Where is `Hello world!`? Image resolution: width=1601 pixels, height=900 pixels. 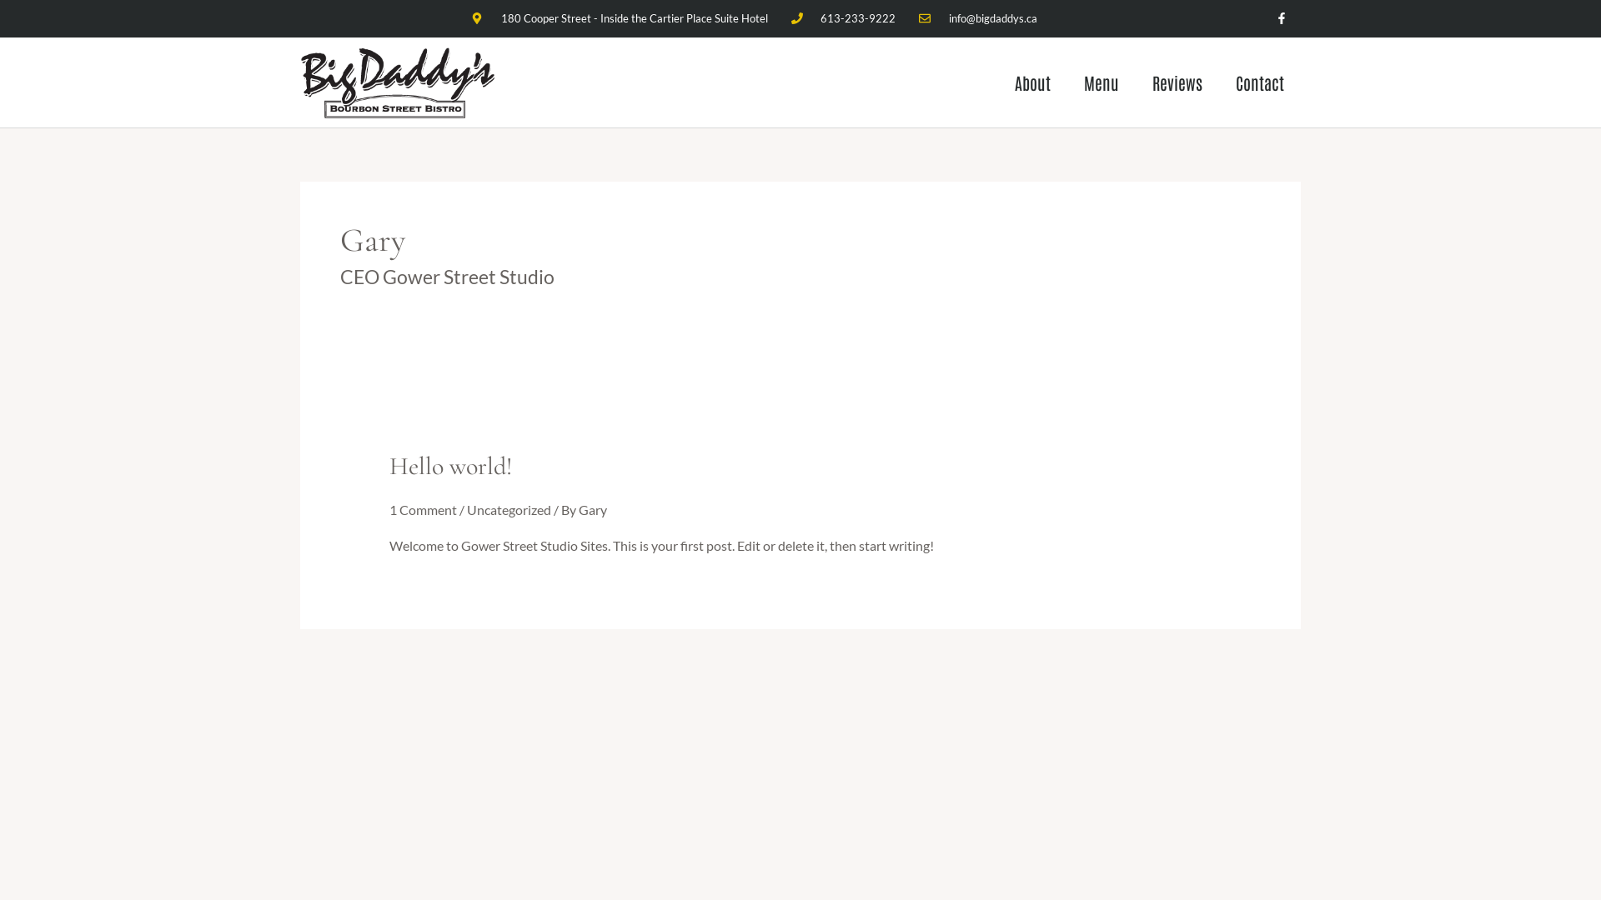 Hello world! is located at coordinates (450, 467).